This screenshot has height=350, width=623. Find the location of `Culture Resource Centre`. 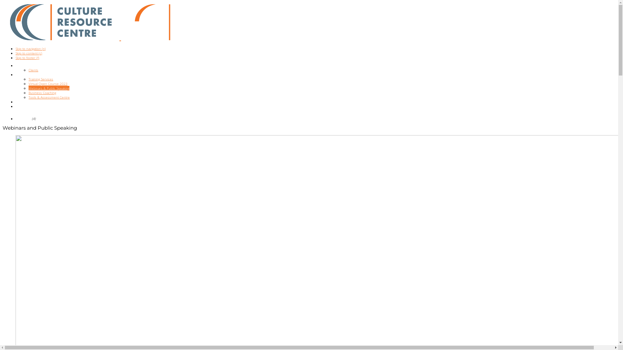

Culture Resource Centre is located at coordinates (61, 22).